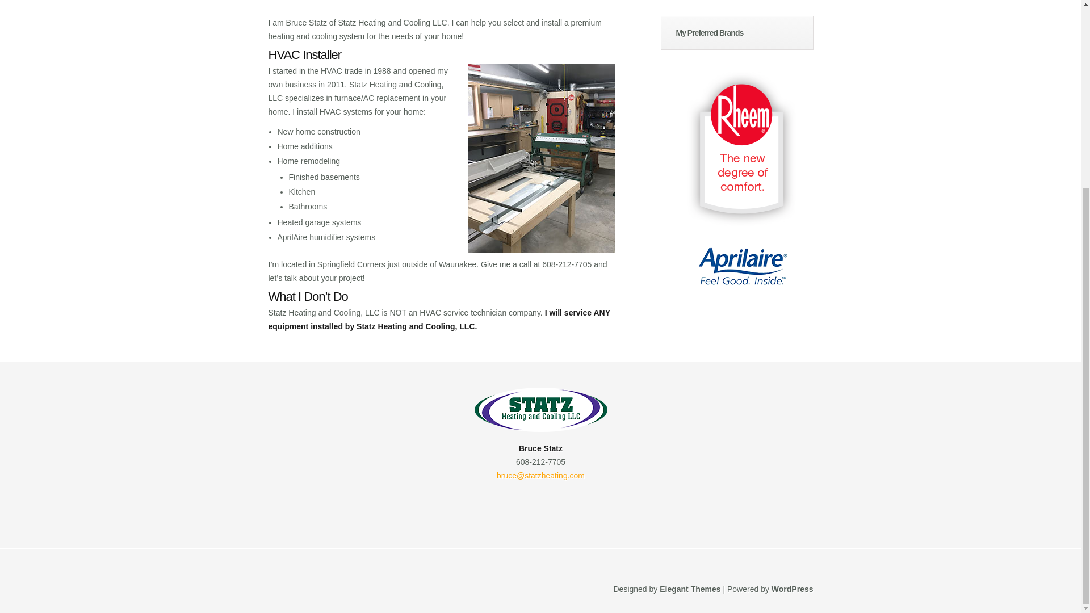 The height and width of the screenshot is (613, 1090). What do you see at coordinates (690, 589) in the screenshot?
I see `Premium WordPress Themes` at bounding box center [690, 589].